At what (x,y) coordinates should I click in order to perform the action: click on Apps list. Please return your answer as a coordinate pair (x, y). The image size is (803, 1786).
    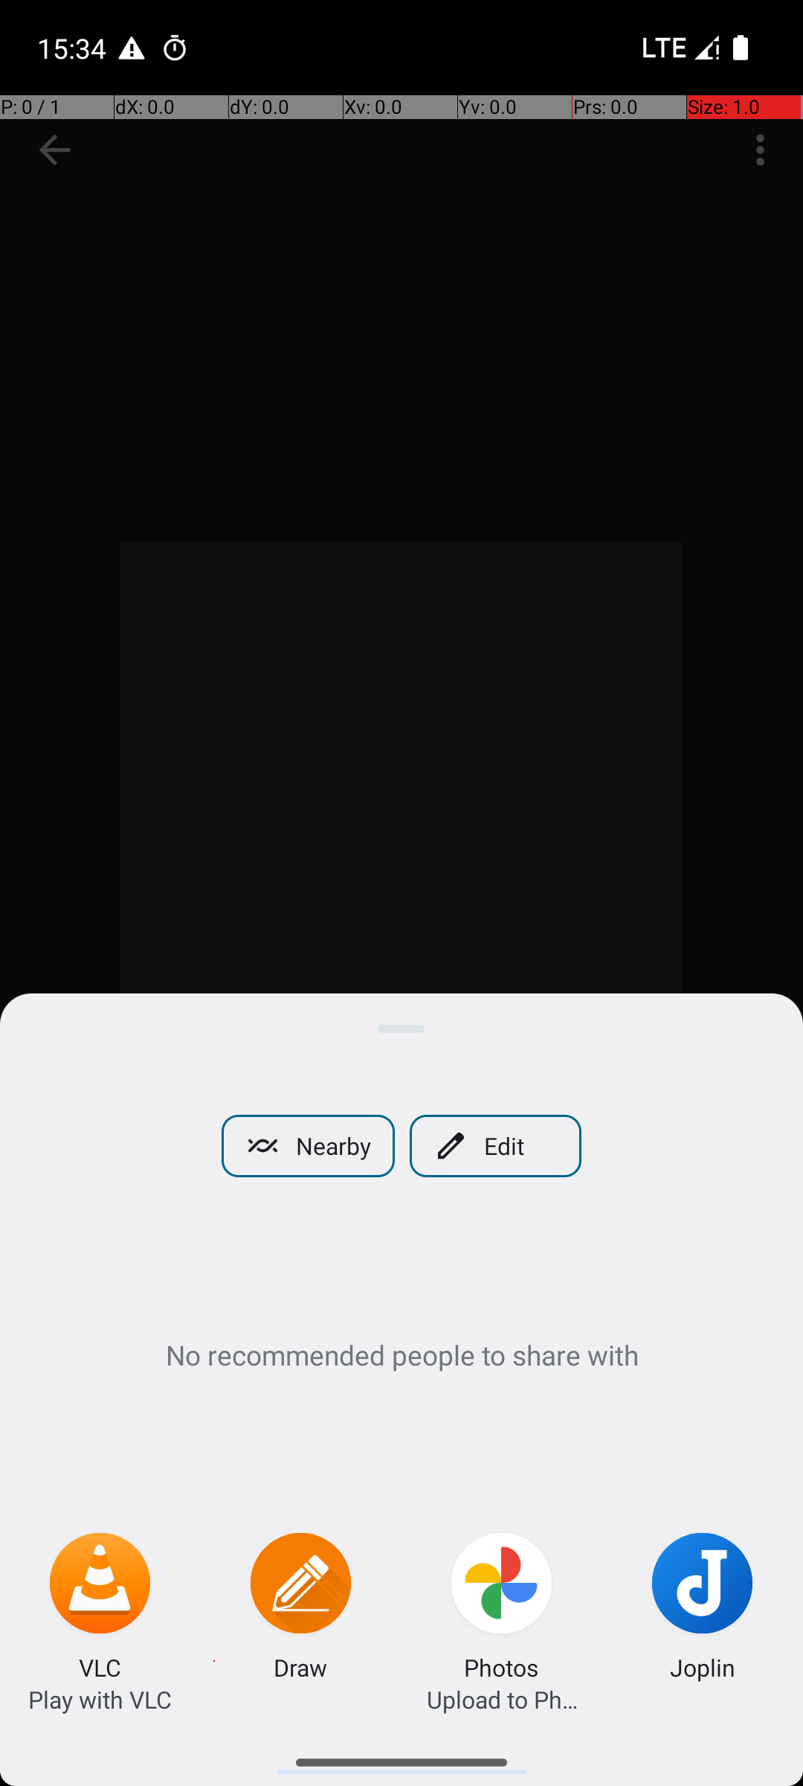
    Looking at the image, I should click on (401, 1756).